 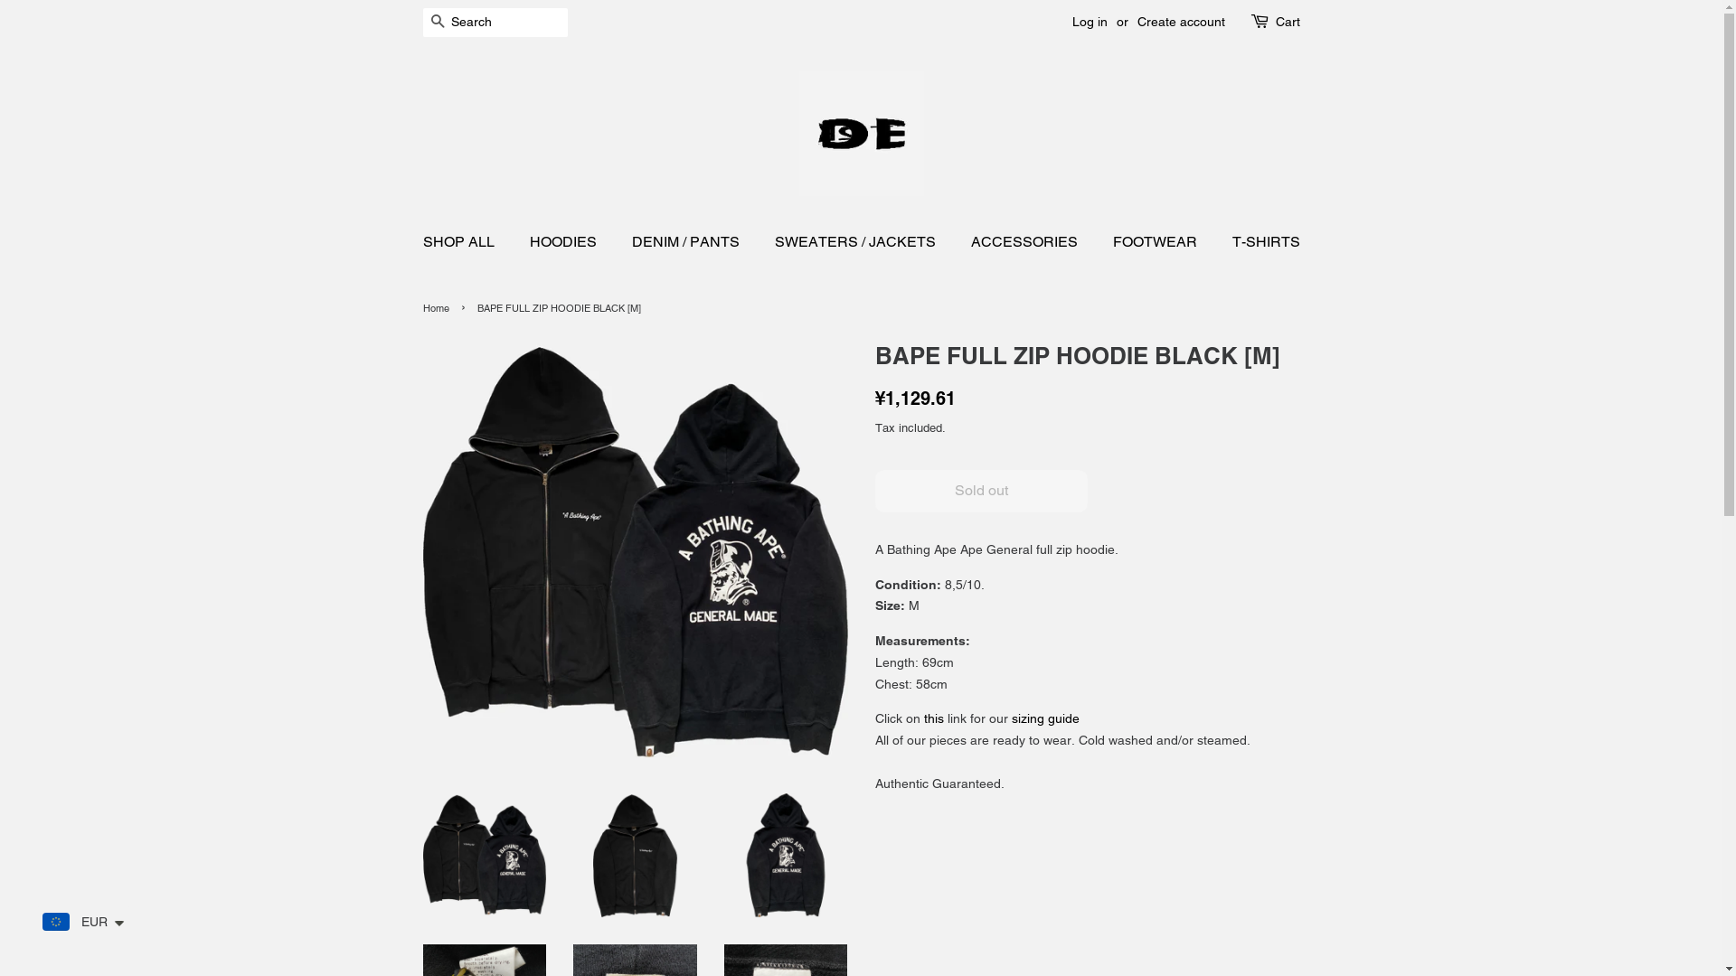 I want to click on Sold out, so click(x=982, y=492).